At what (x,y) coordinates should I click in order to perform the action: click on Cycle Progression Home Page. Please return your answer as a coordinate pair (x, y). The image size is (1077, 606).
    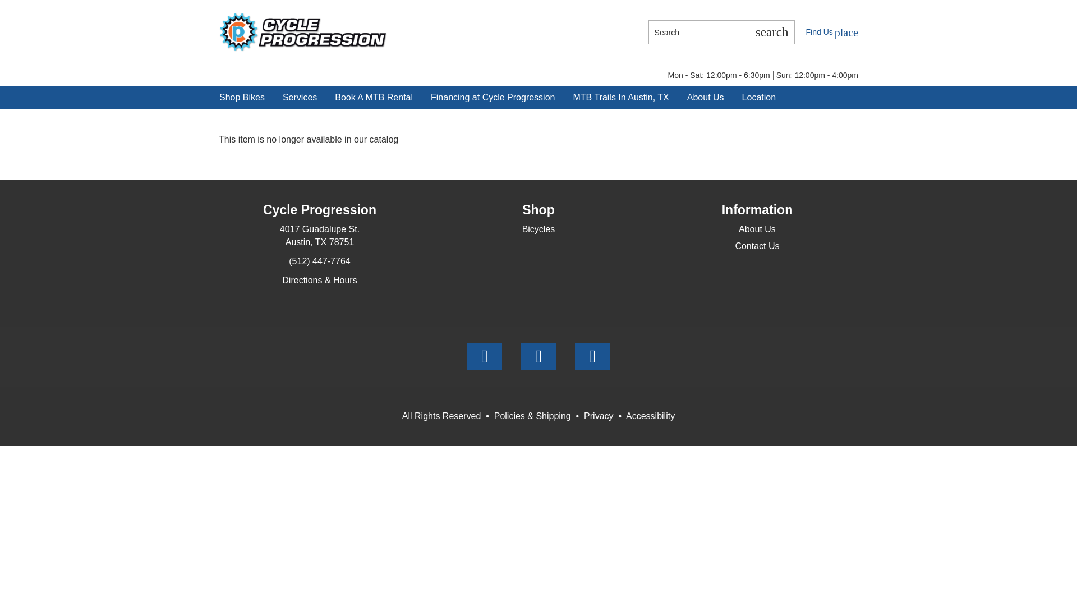
    Looking at the image, I should click on (302, 31).